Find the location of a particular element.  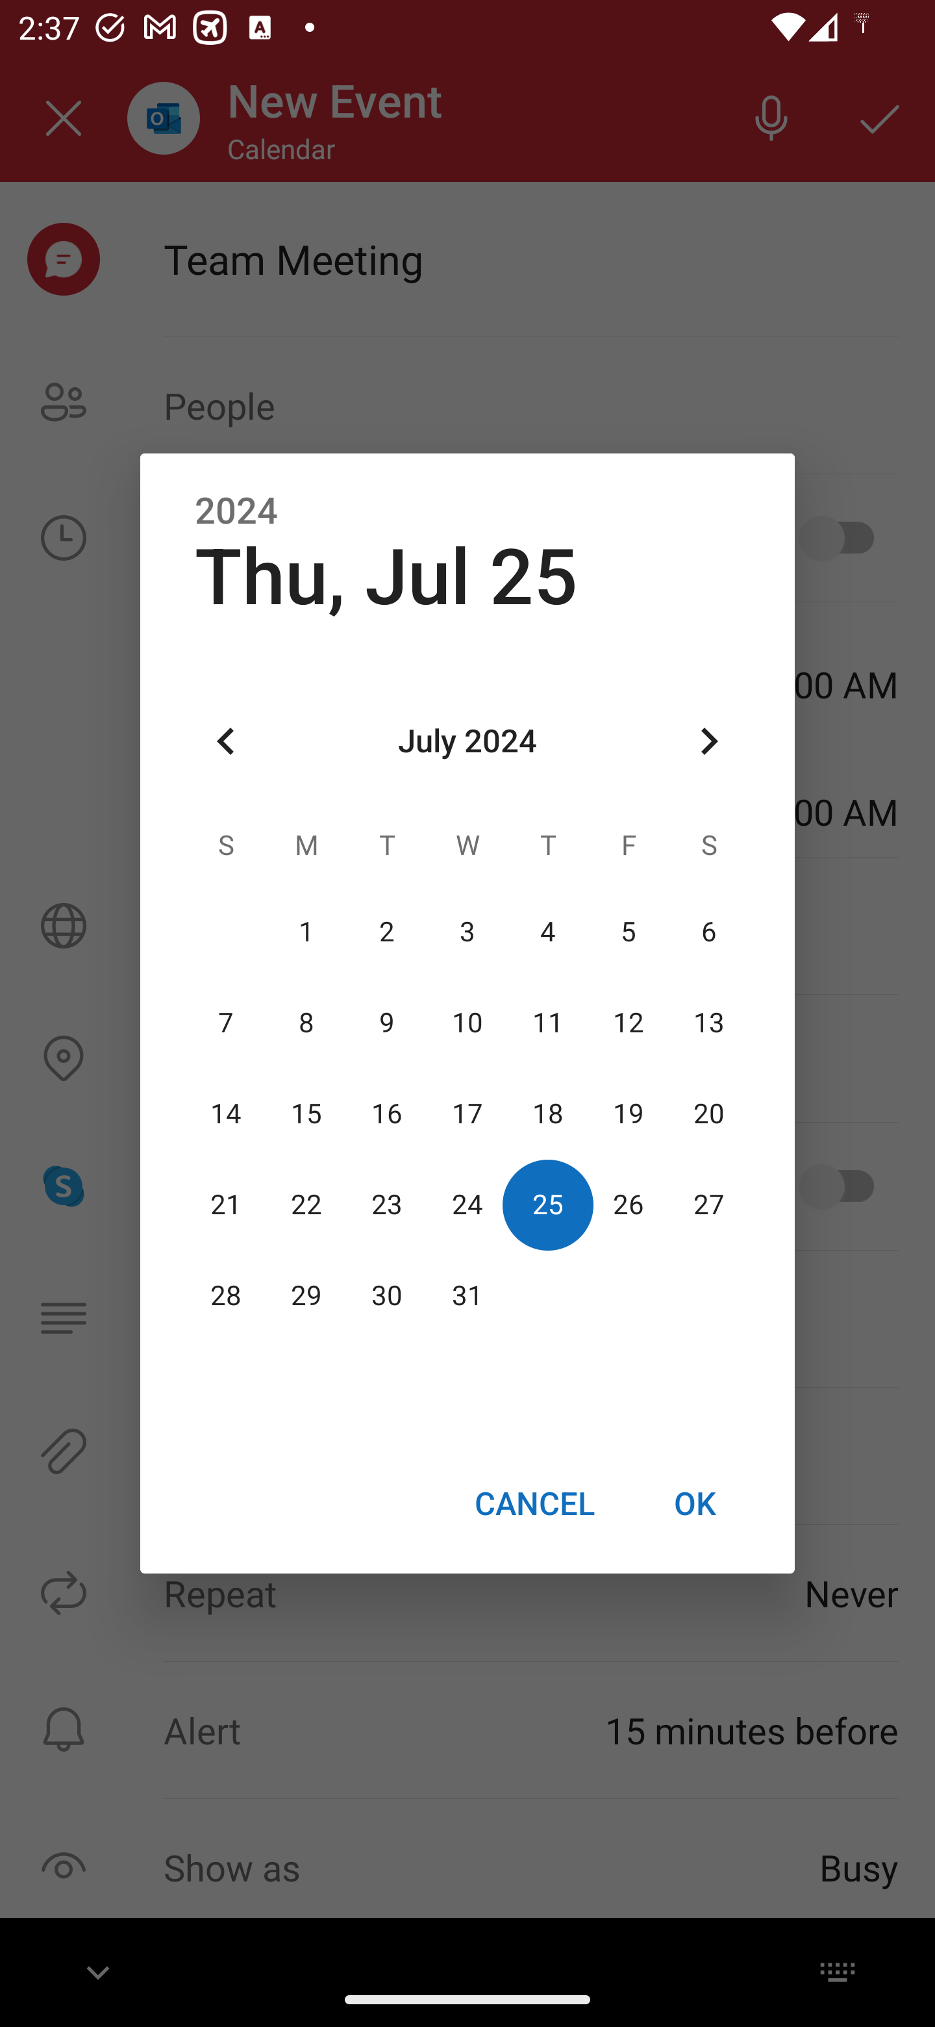

8 08 July 2024 is located at coordinates (306, 1023).